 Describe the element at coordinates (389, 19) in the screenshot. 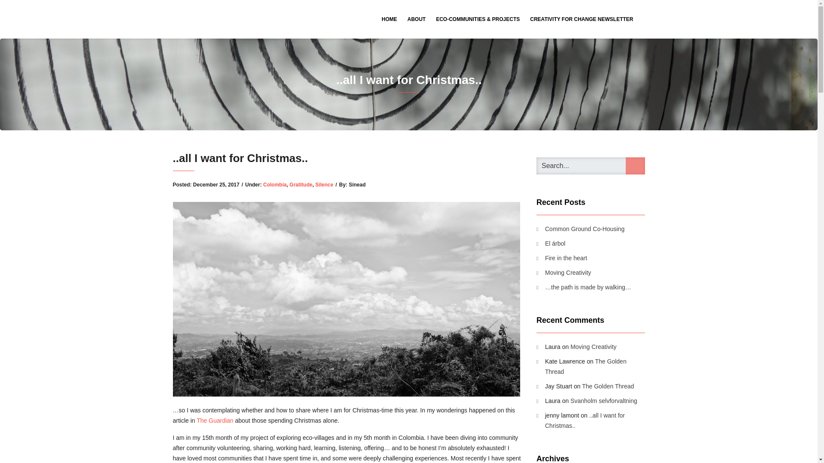

I see `HOME` at that location.